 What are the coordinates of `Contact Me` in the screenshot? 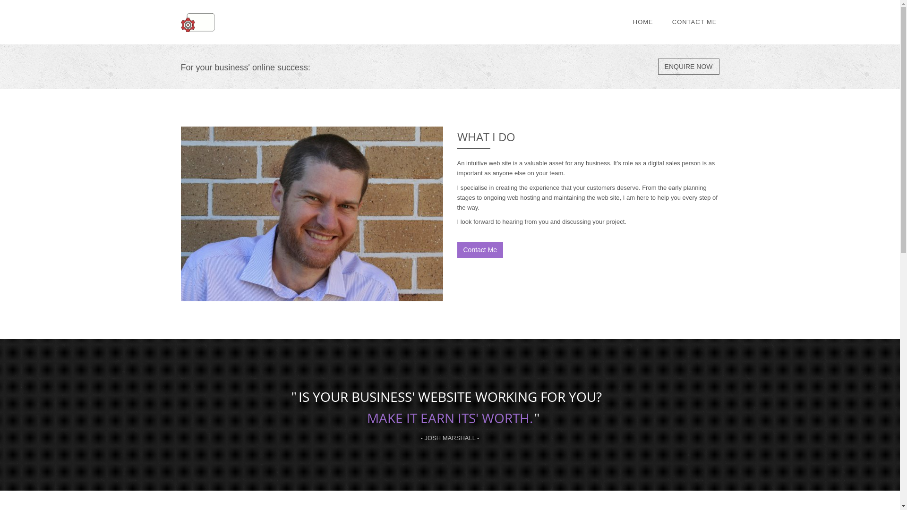 It's located at (480, 250).